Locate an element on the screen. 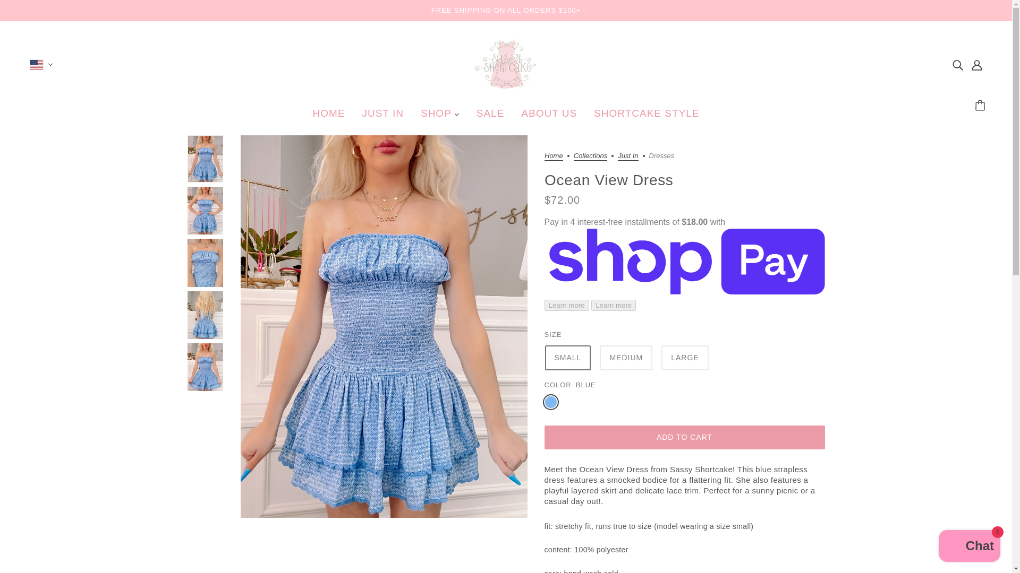 Image resolution: width=1020 pixels, height=573 pixels. Shopify online store chat is located at coordinates (969, 547).